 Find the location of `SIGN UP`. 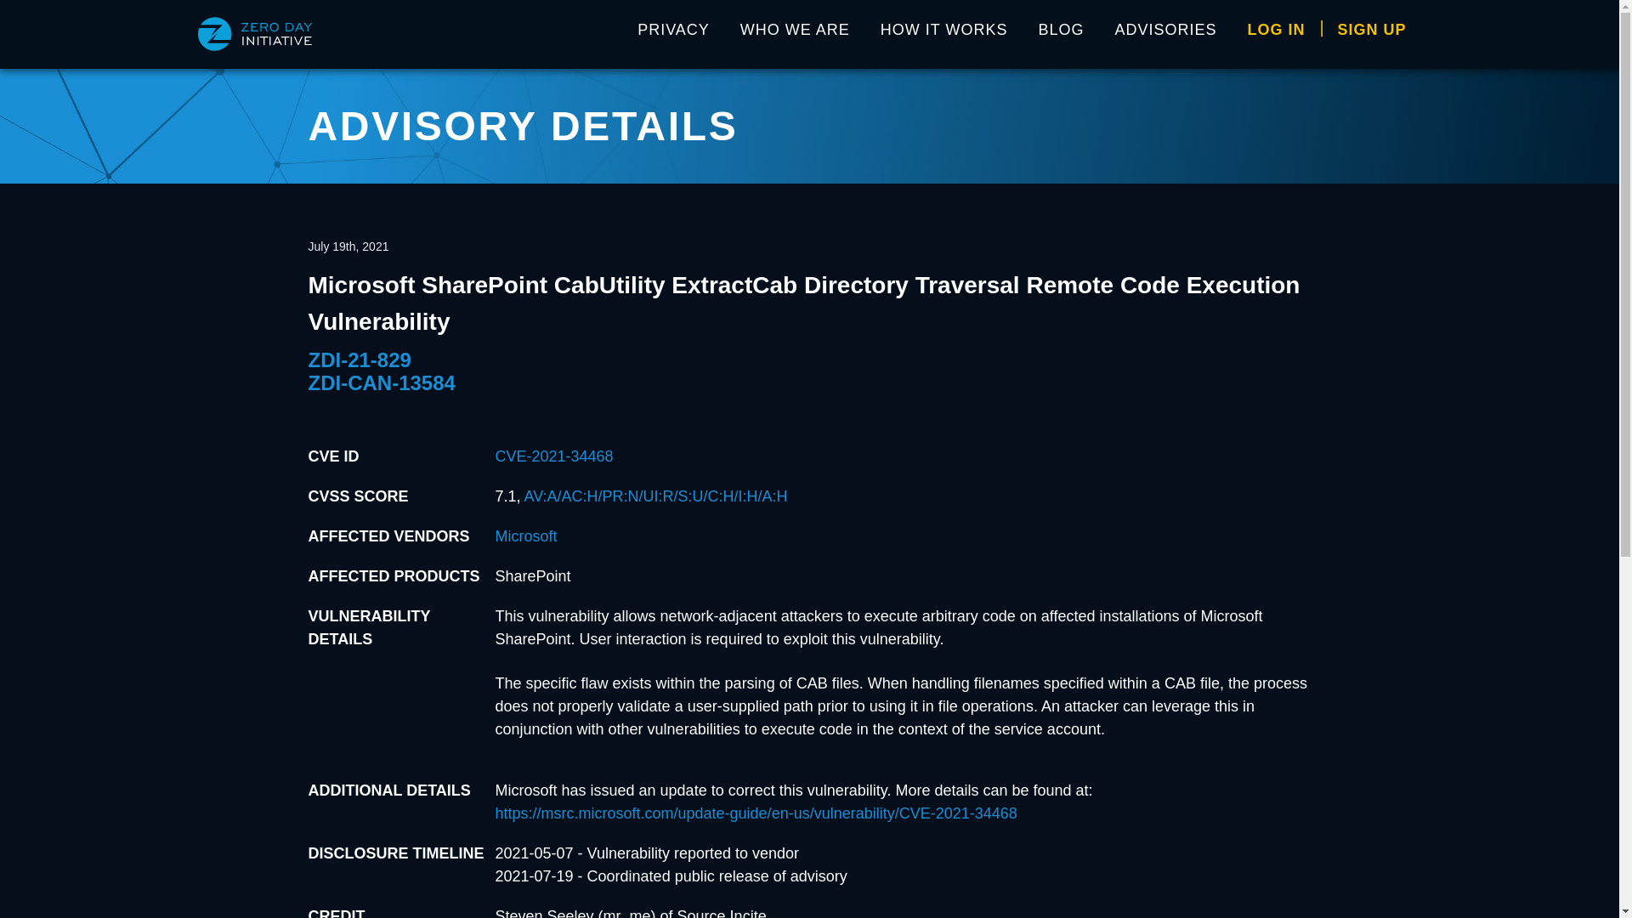

SIGN UP is located at coordinates (1372, 34).